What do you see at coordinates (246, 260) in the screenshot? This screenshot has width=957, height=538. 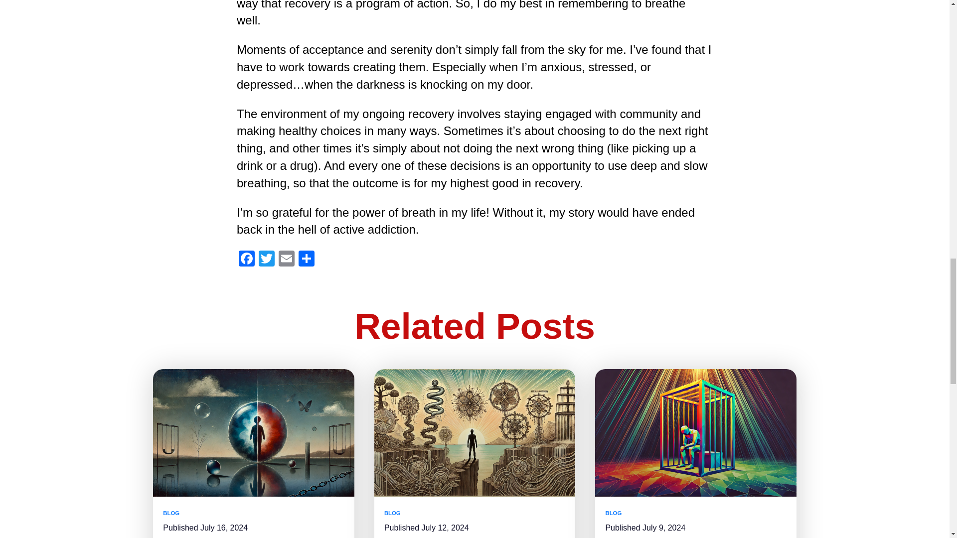 I see `Facebook` at bounding box center [246, 260].